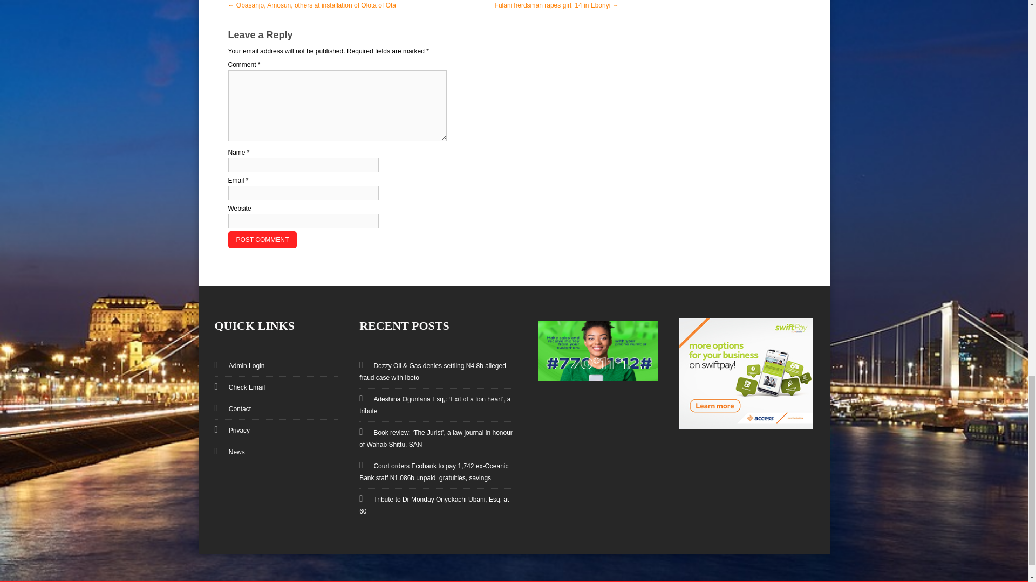 Image resolution: width=1036 pixels, height=582 pixels. Describe the element at coordinates (241, 387) in the screenshot. I see `Check Email` at that location.